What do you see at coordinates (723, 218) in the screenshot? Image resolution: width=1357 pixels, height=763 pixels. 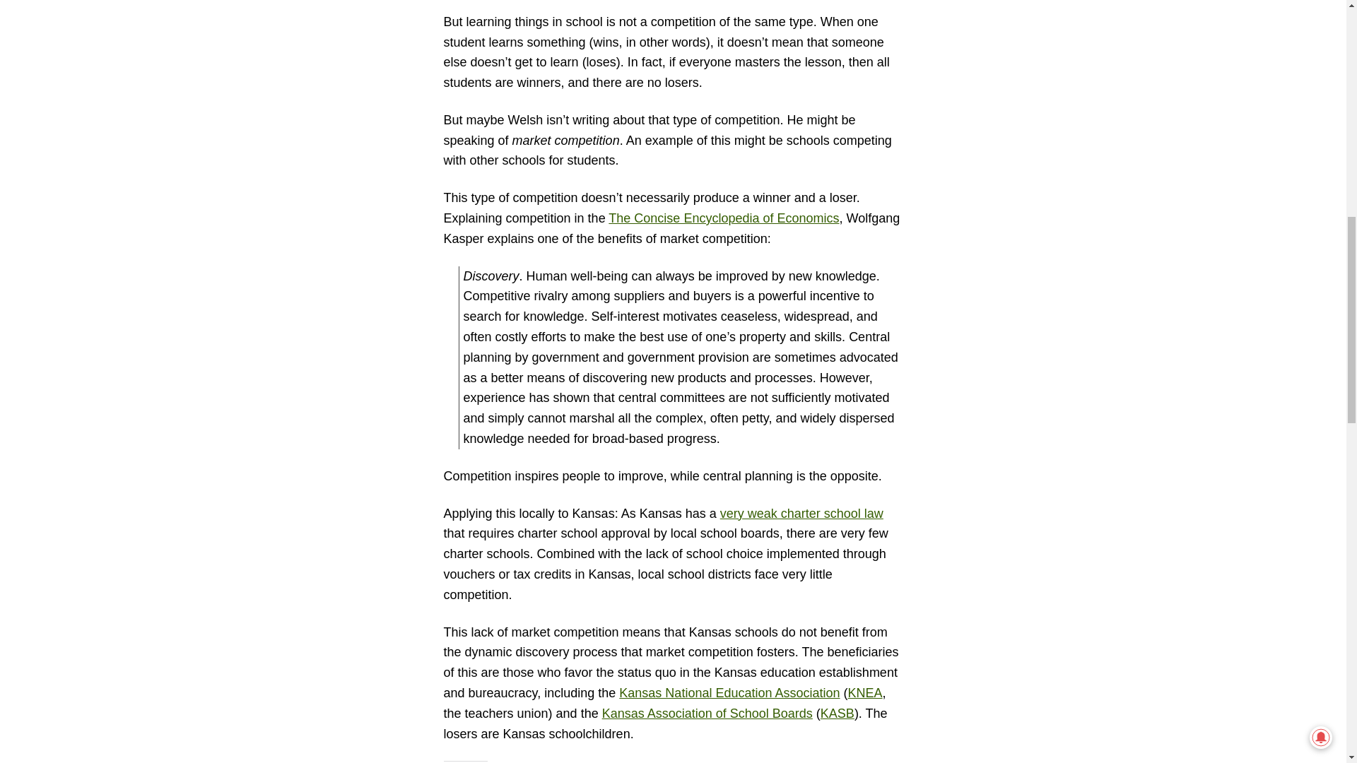 I see `The Concise Encyclopedia of Economics` at bounding box center [723, 218].